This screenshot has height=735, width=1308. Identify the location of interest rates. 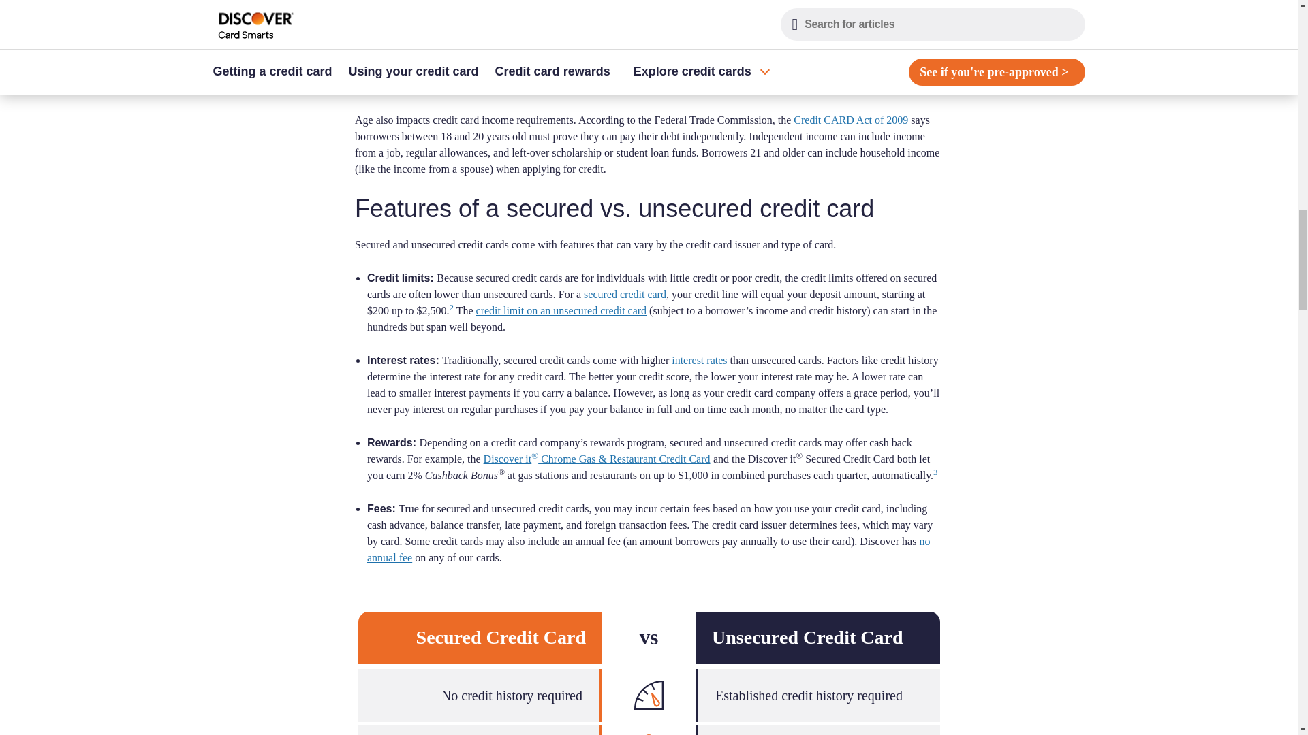
(699, 359).